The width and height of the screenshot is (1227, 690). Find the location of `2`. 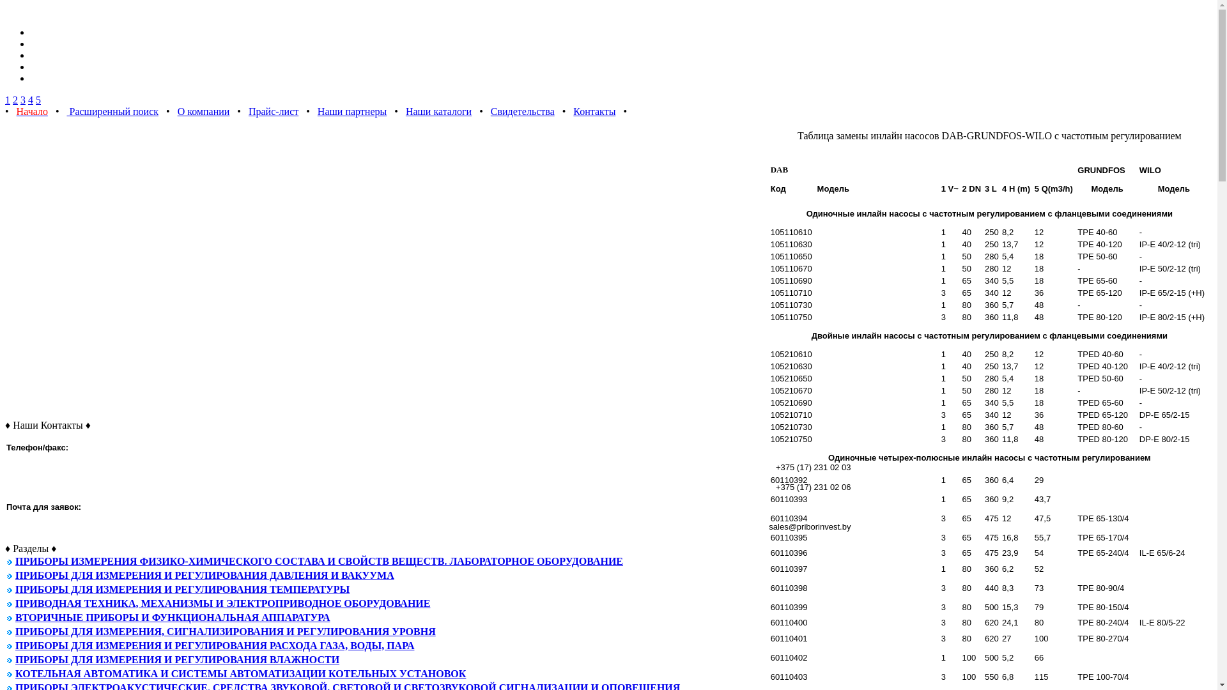

2 is located at coordinates (15, 100).